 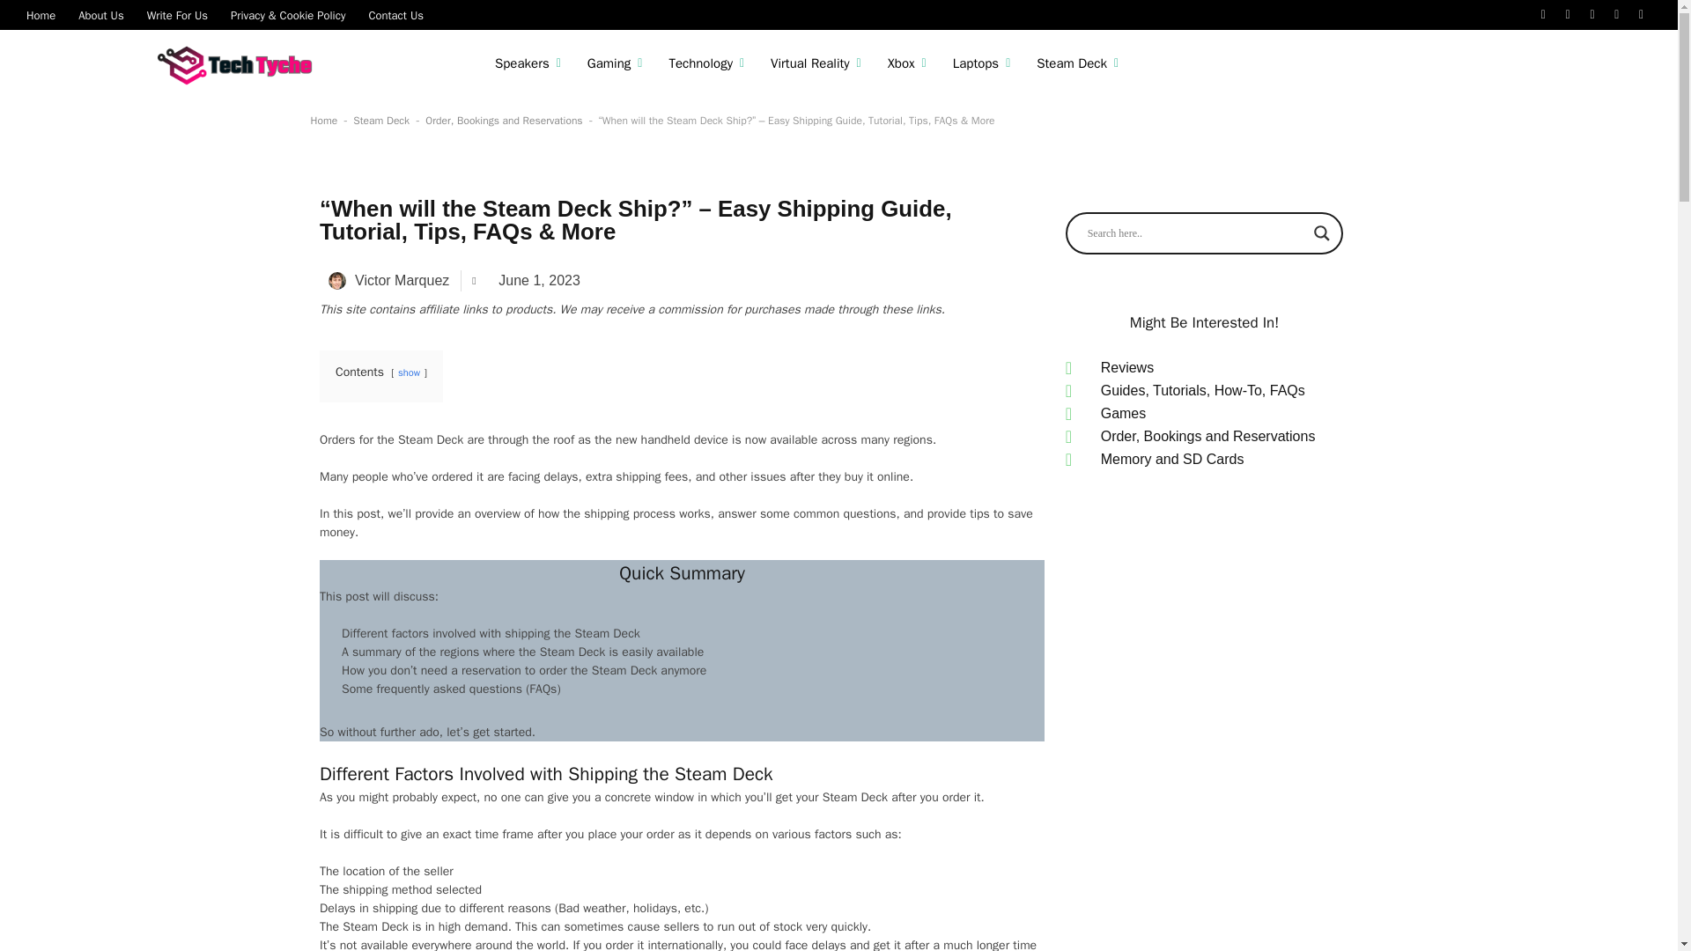 What do you see at coordinates (395, 14) in the screenshot?
I see `Contact Us` at bounding box center [395, 14].